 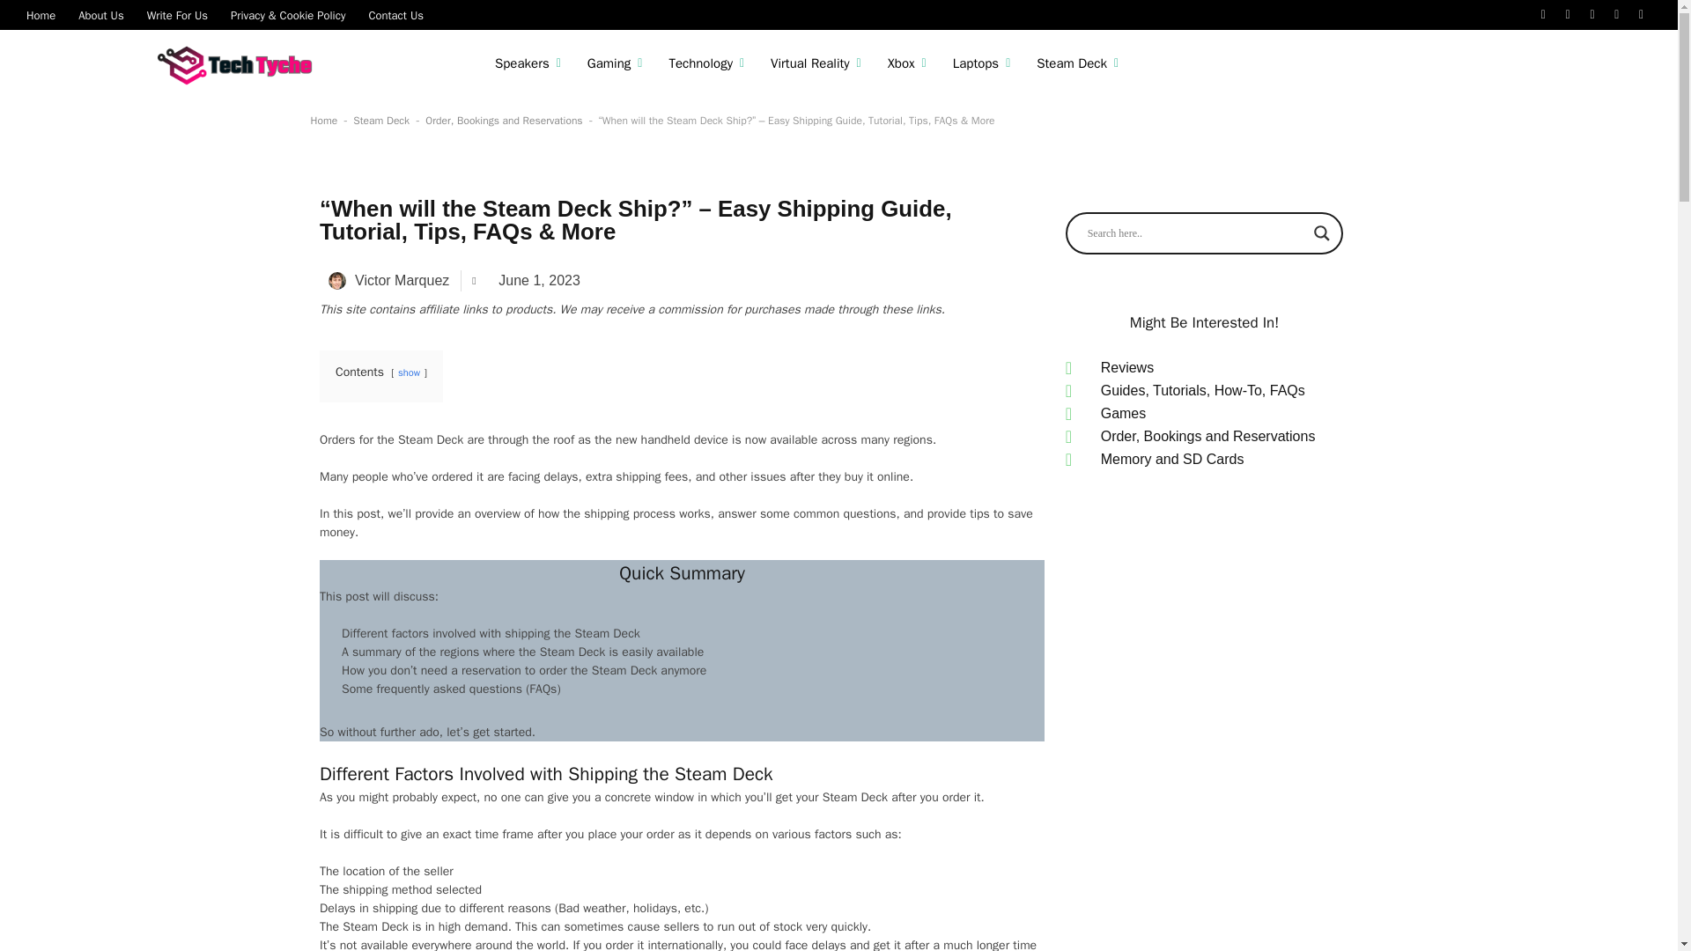 What do you see at coordinates (395, 14) in the screenshot?
I see `Contact Us` at bounding box center [395, 14].